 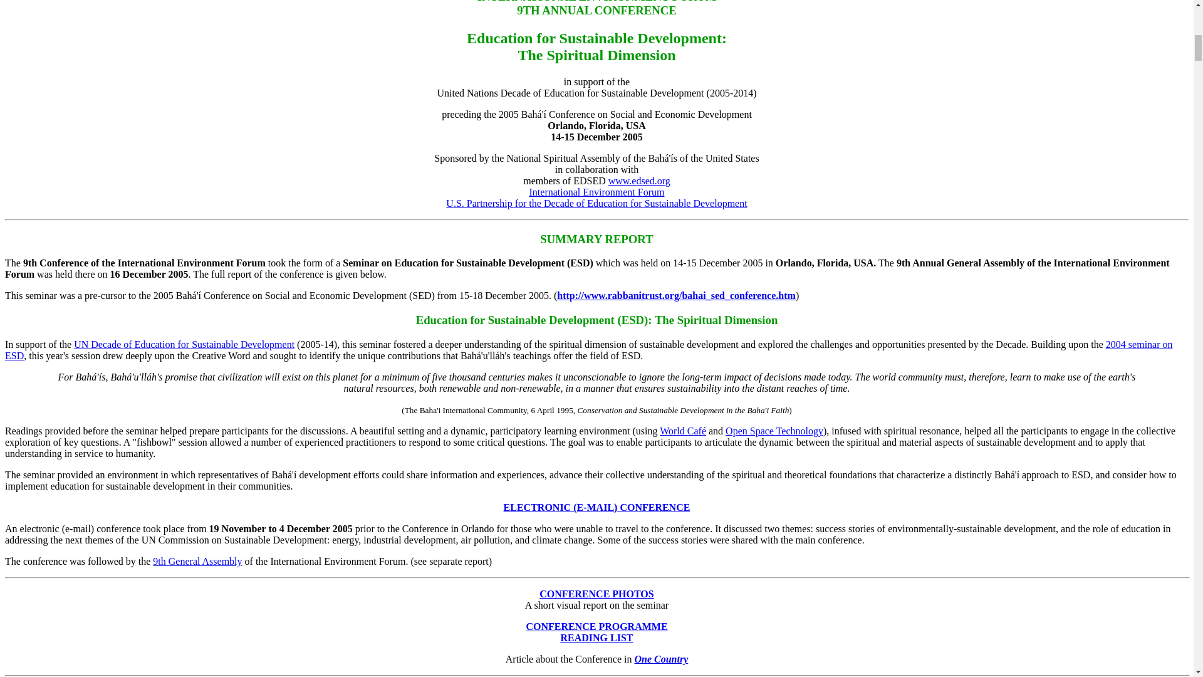 What do you see at coordinates (639, 181) in the screenshot?
I see `www.edsed.org` at bounding box center [639, 181].